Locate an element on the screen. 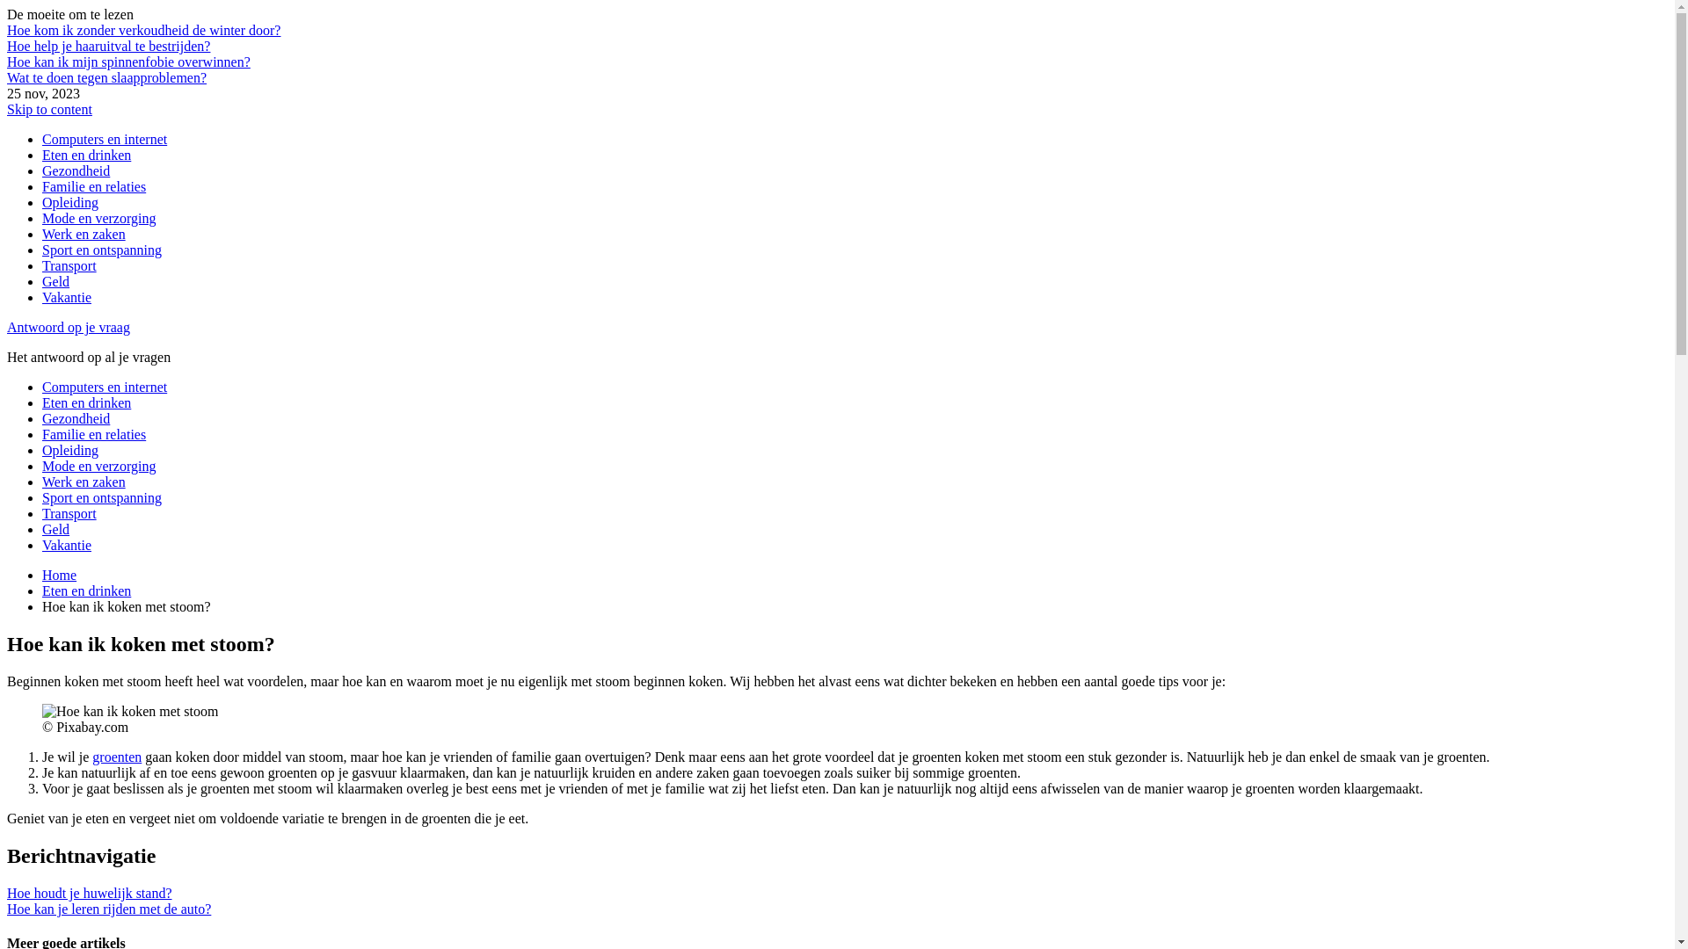  Computers en internet is located at coordinates (105, 139).